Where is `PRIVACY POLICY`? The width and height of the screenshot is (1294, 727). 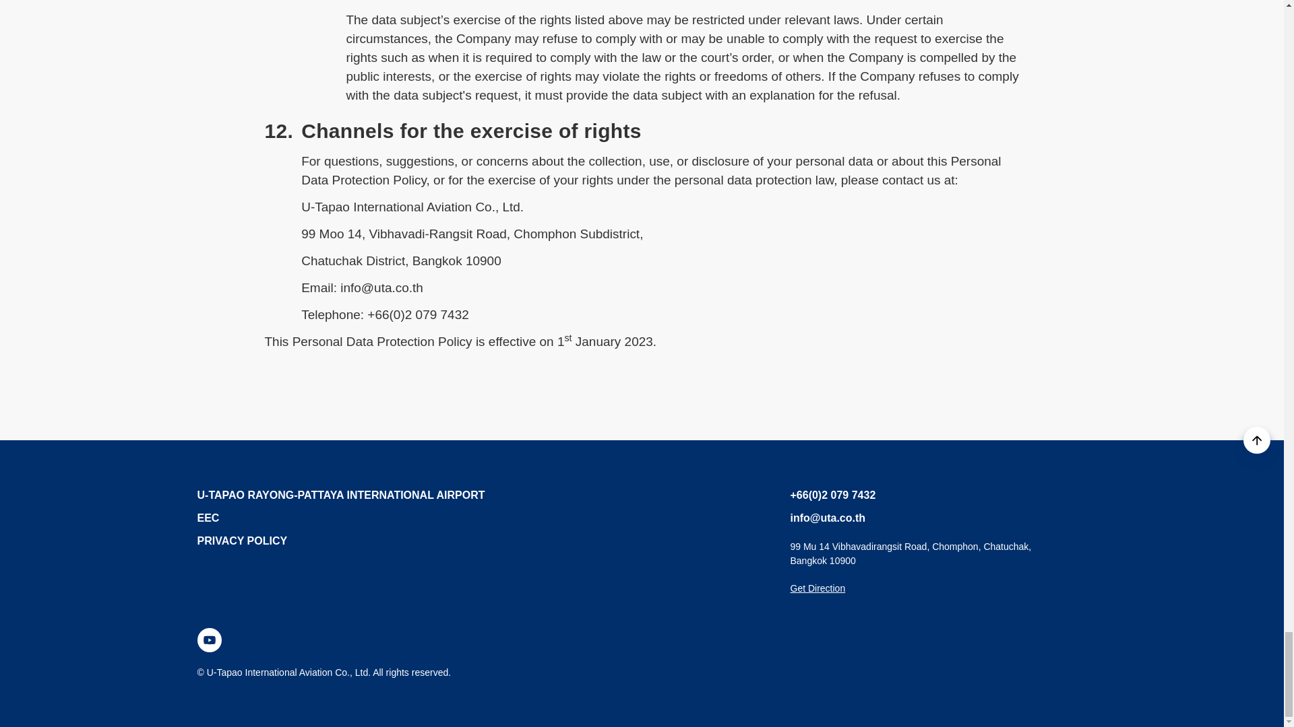
PRIVACY POLICY is located at coordinates (208, 518).